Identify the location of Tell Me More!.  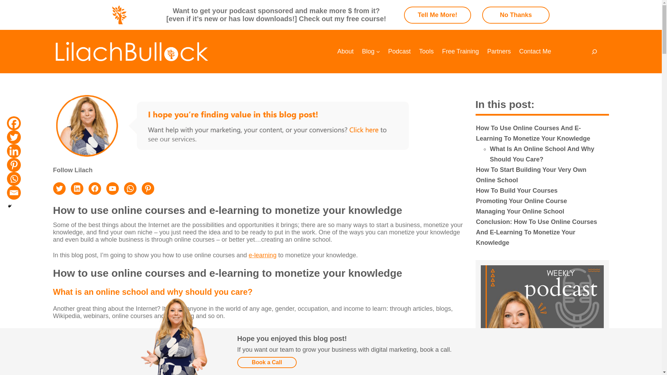
(438, 15).